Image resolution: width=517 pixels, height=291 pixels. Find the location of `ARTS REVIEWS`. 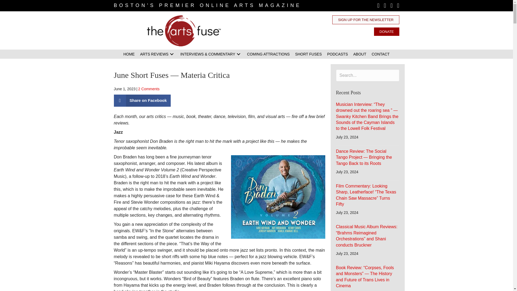

ARTS REVIEWS is located at coordinates (158, 54).